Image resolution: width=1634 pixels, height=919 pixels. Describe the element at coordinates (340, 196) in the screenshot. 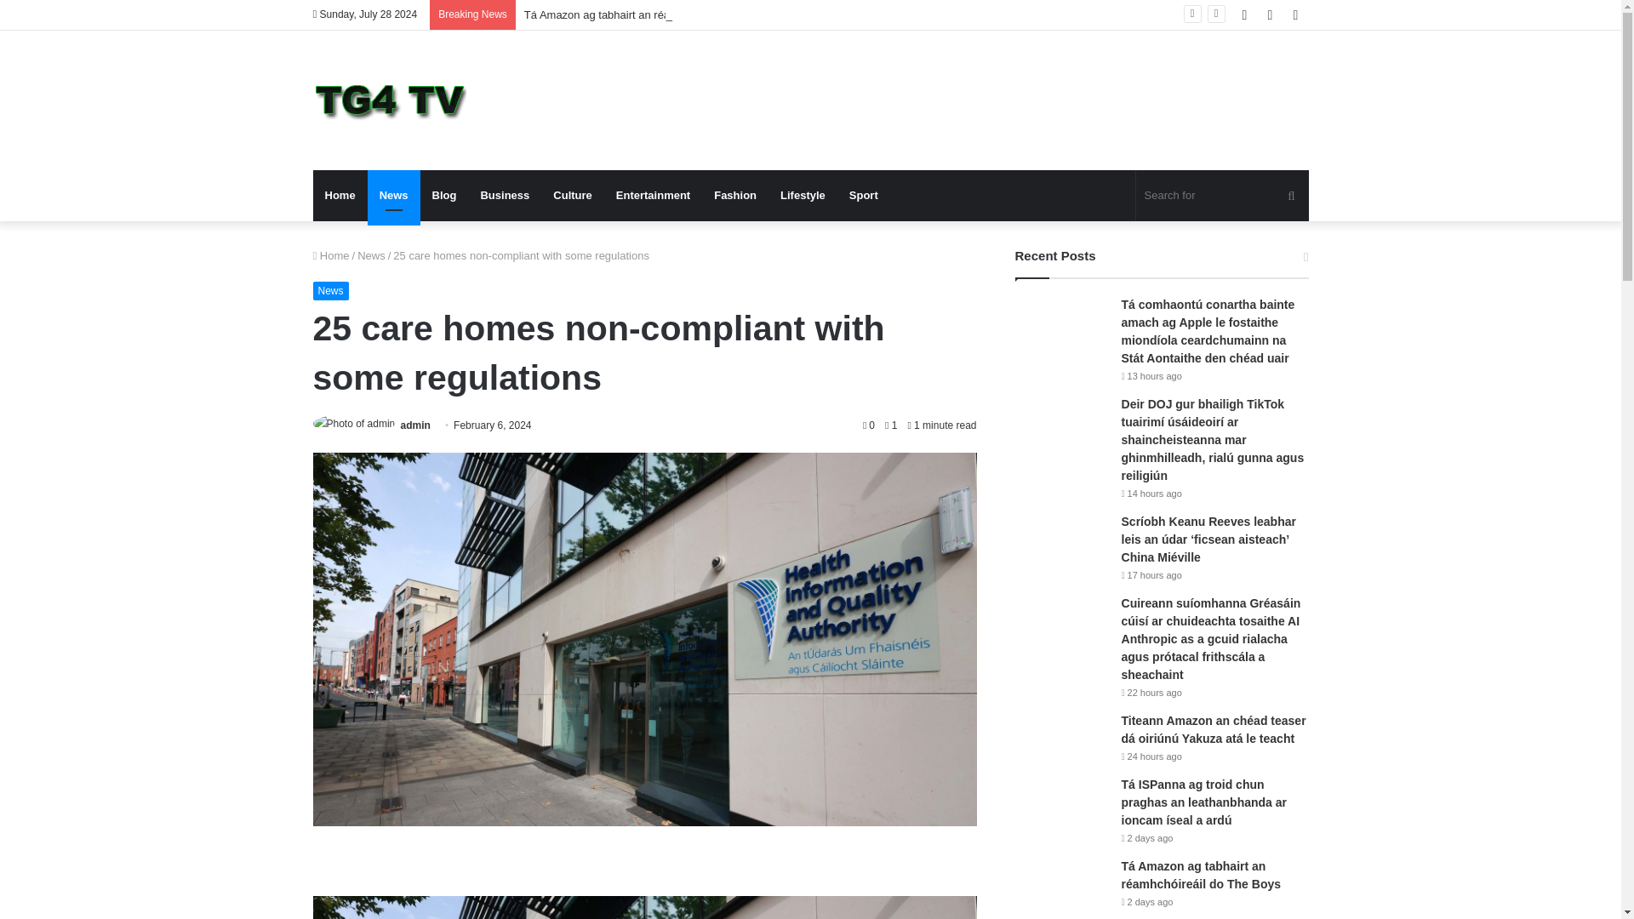

I see `Home` at that location.